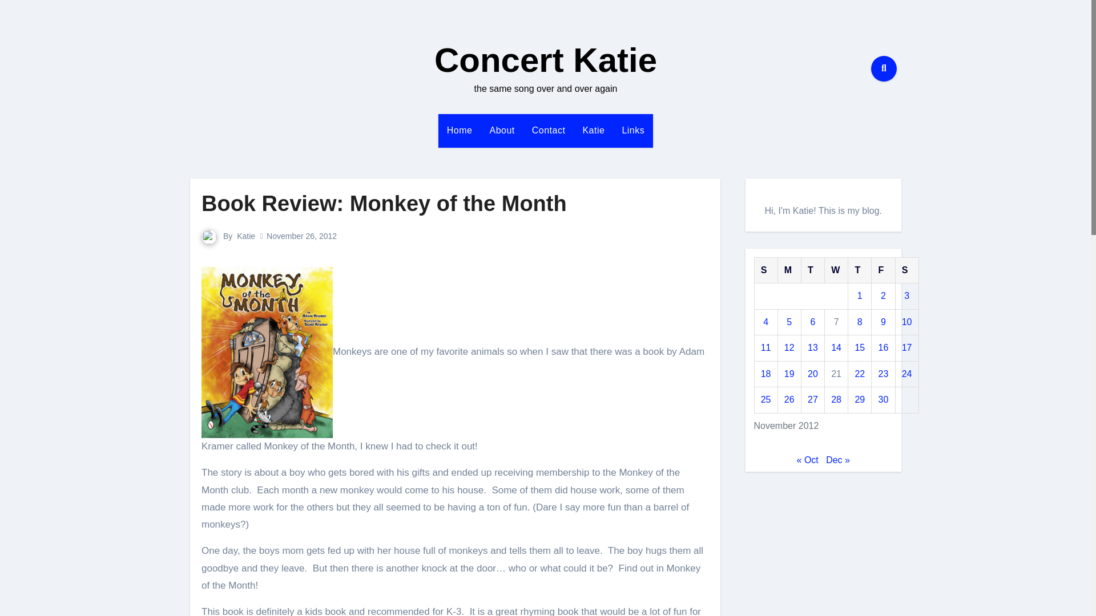  What do you see at coordinates (812, 270) in the screenshot?
I see `Tuesday` at bounding box center [812, 270].